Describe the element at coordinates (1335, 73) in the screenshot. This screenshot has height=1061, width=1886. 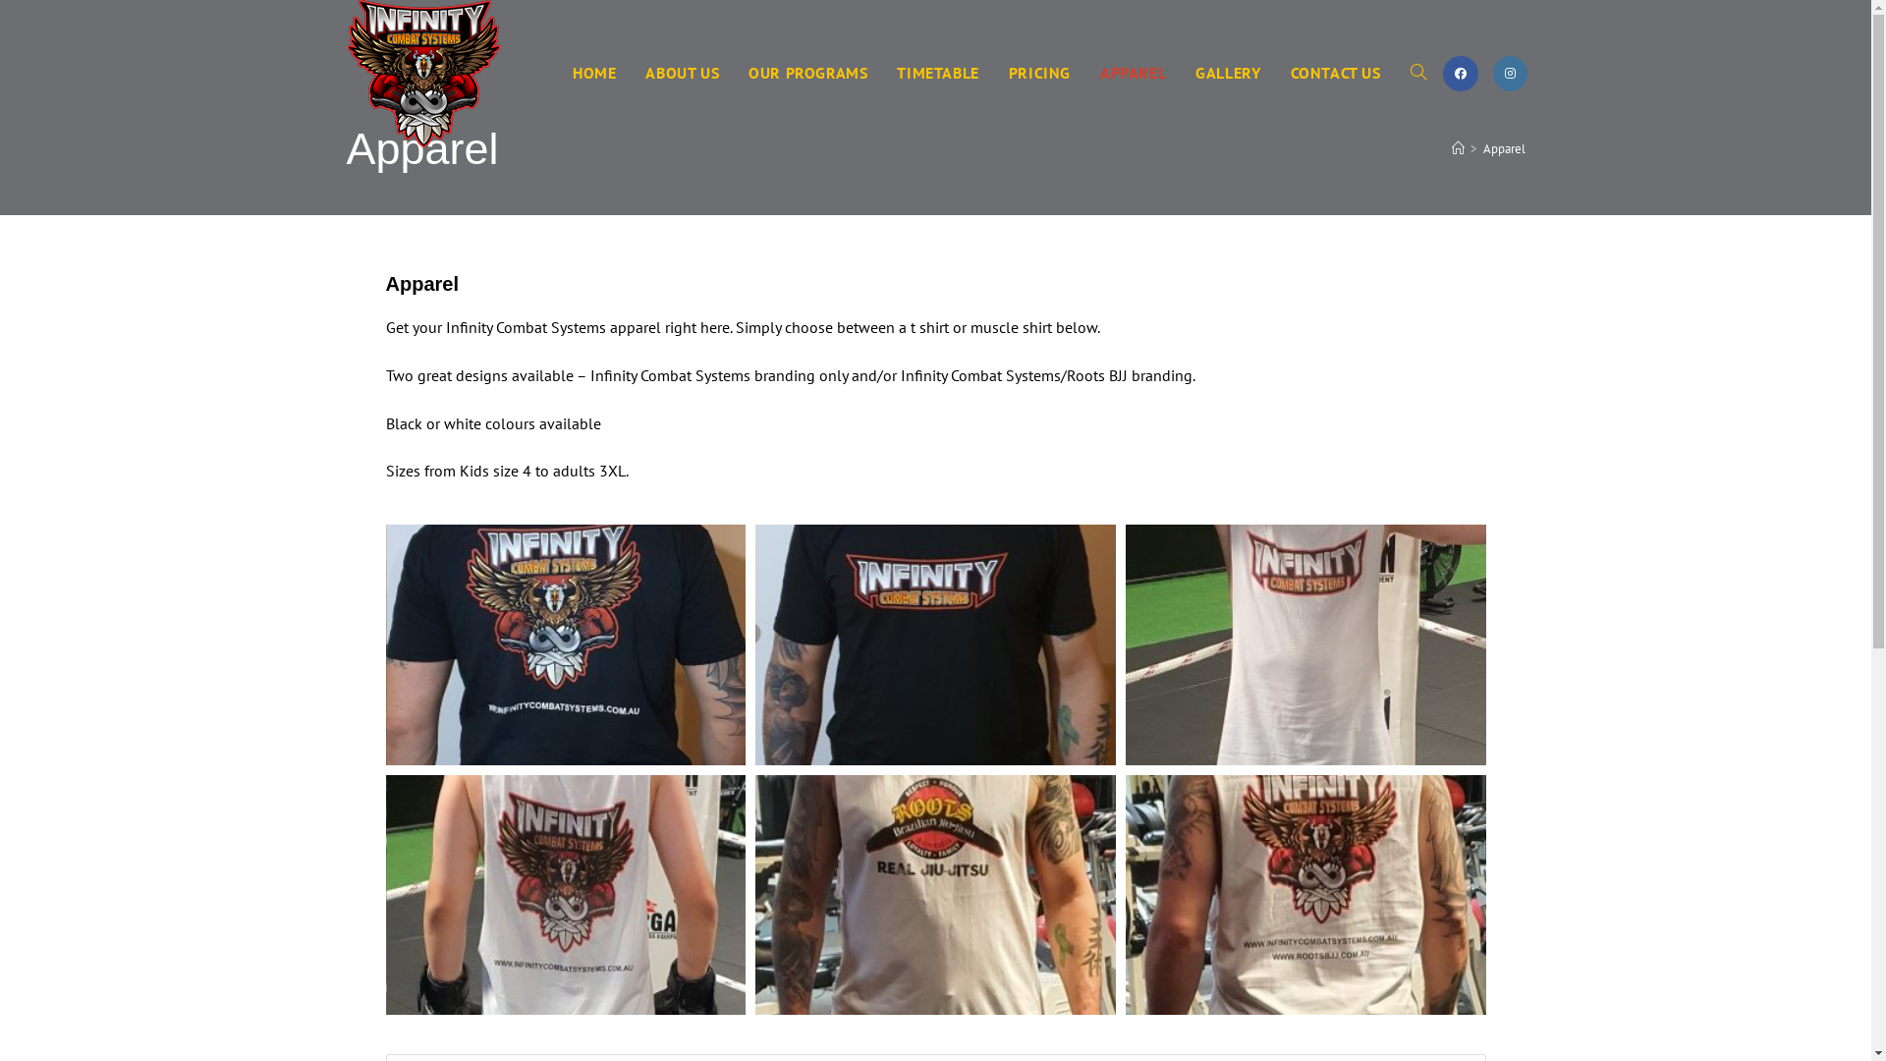
I see `CONTACT US` at that location.